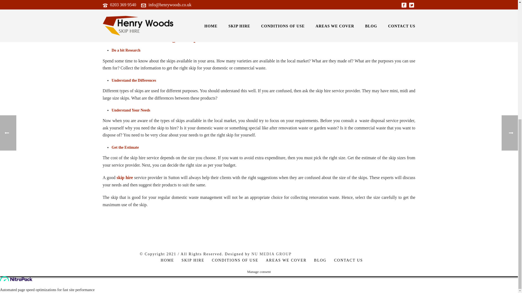  I want to click on HOME, so click(167, 260).